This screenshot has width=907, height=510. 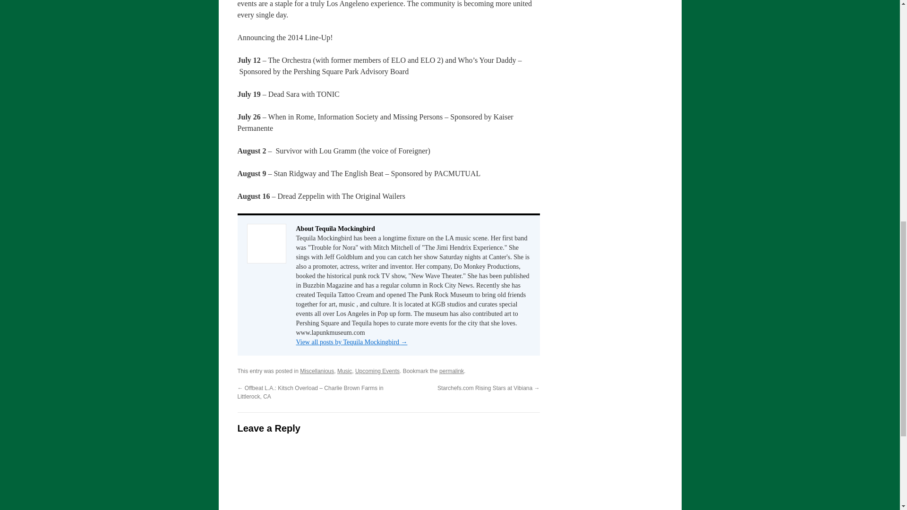 I want to click on permalink, so click(x=451, y=371).